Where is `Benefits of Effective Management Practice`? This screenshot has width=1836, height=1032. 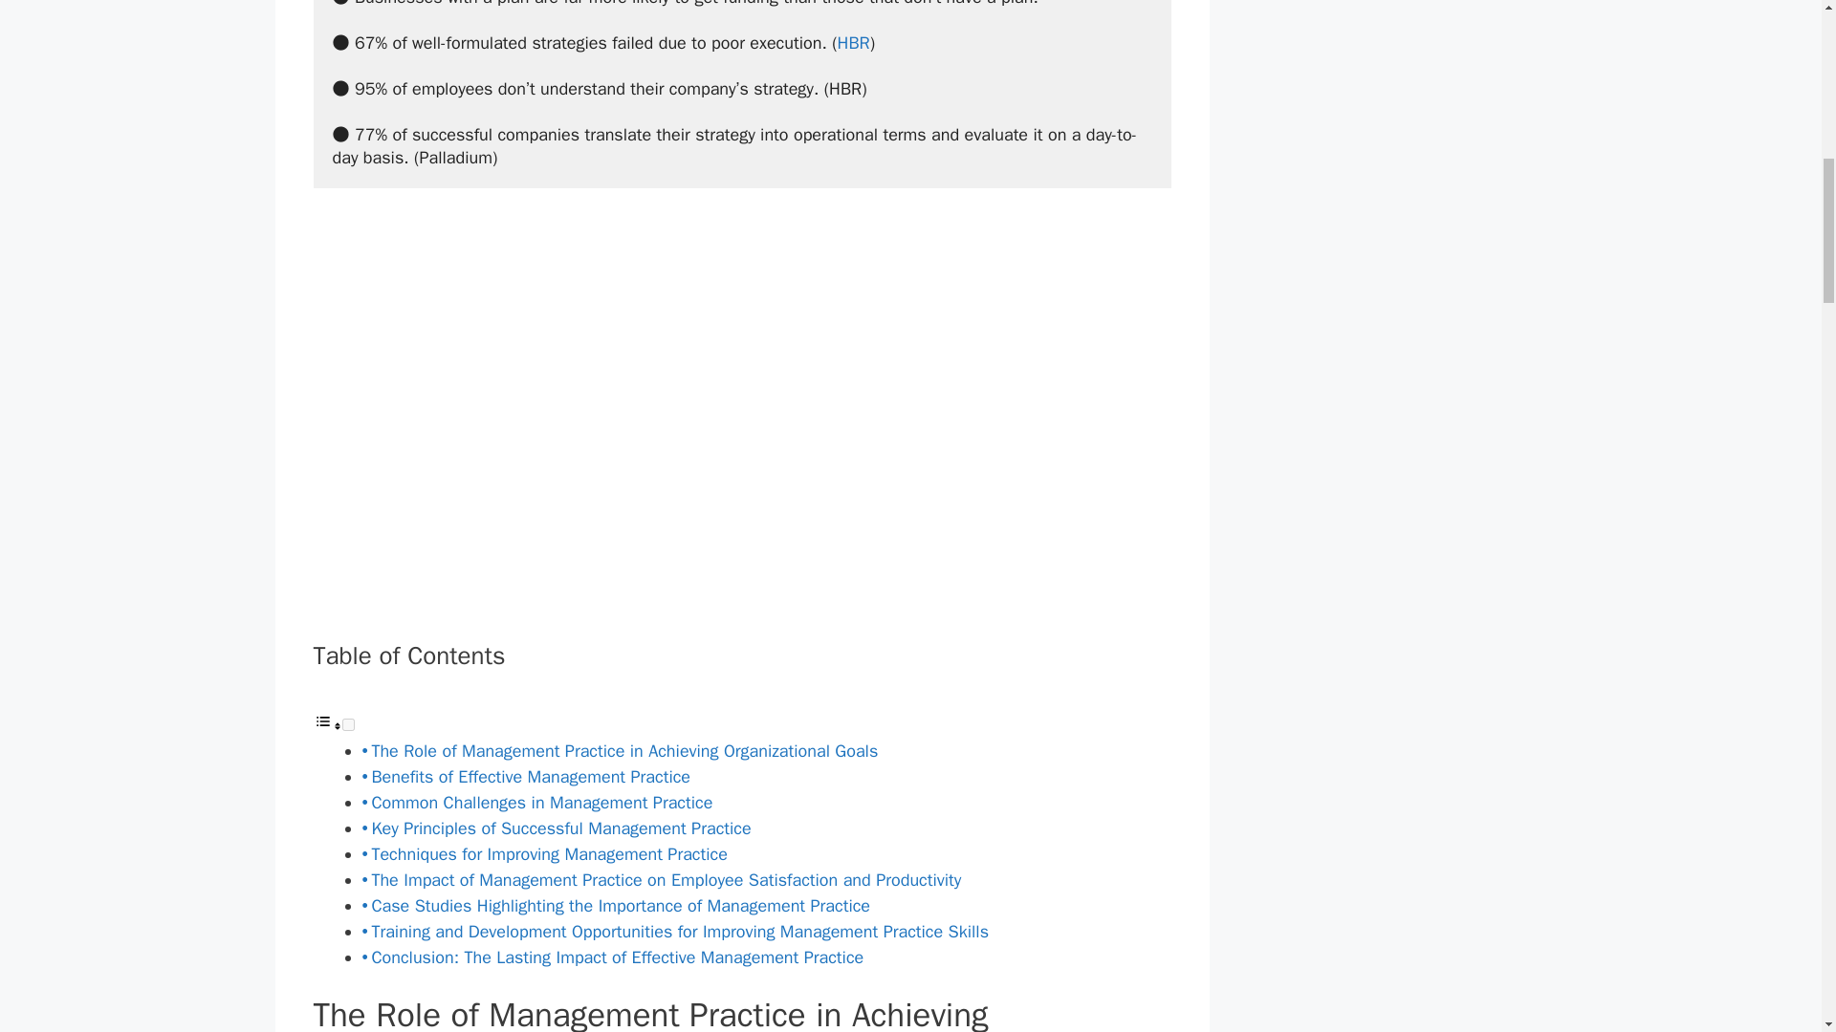 Benefits of Effective Management Practice is located at coordinates (530, 777).